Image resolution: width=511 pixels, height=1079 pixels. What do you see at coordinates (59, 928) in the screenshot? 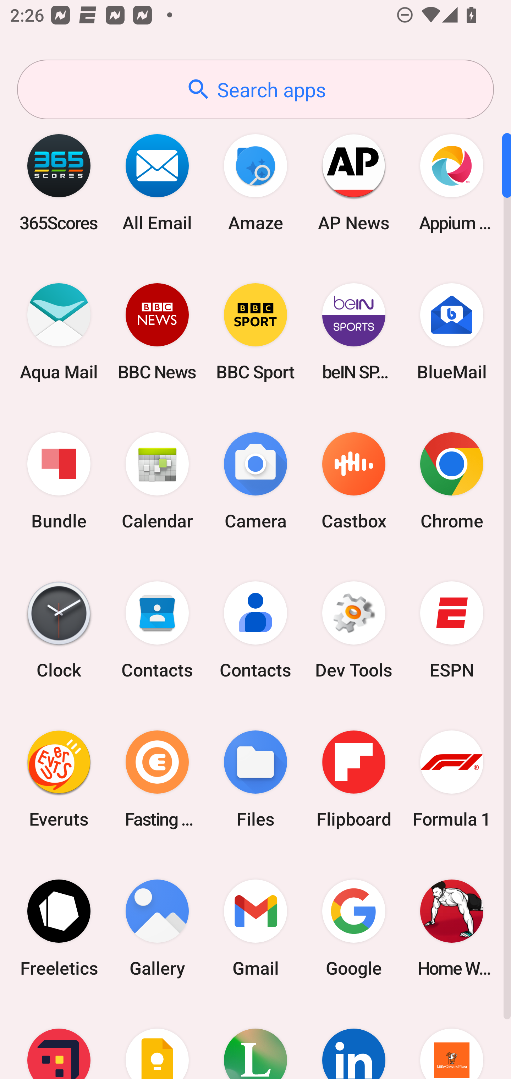
I see `Freeletics` at bounding box center [59, 928].